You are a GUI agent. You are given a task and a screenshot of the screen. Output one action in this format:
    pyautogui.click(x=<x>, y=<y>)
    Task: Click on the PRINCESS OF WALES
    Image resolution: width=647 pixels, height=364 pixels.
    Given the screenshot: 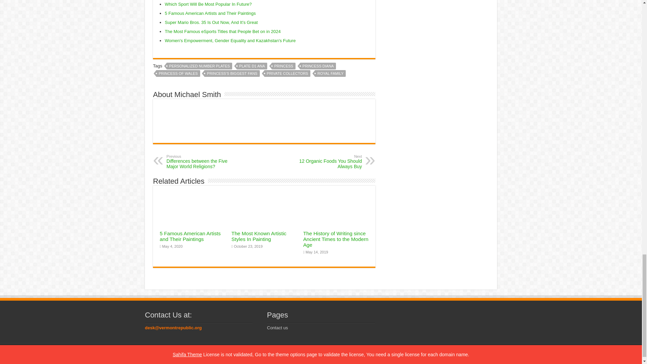 What is the action you would take?
    pyautogui.click(x=178, y=73)
    